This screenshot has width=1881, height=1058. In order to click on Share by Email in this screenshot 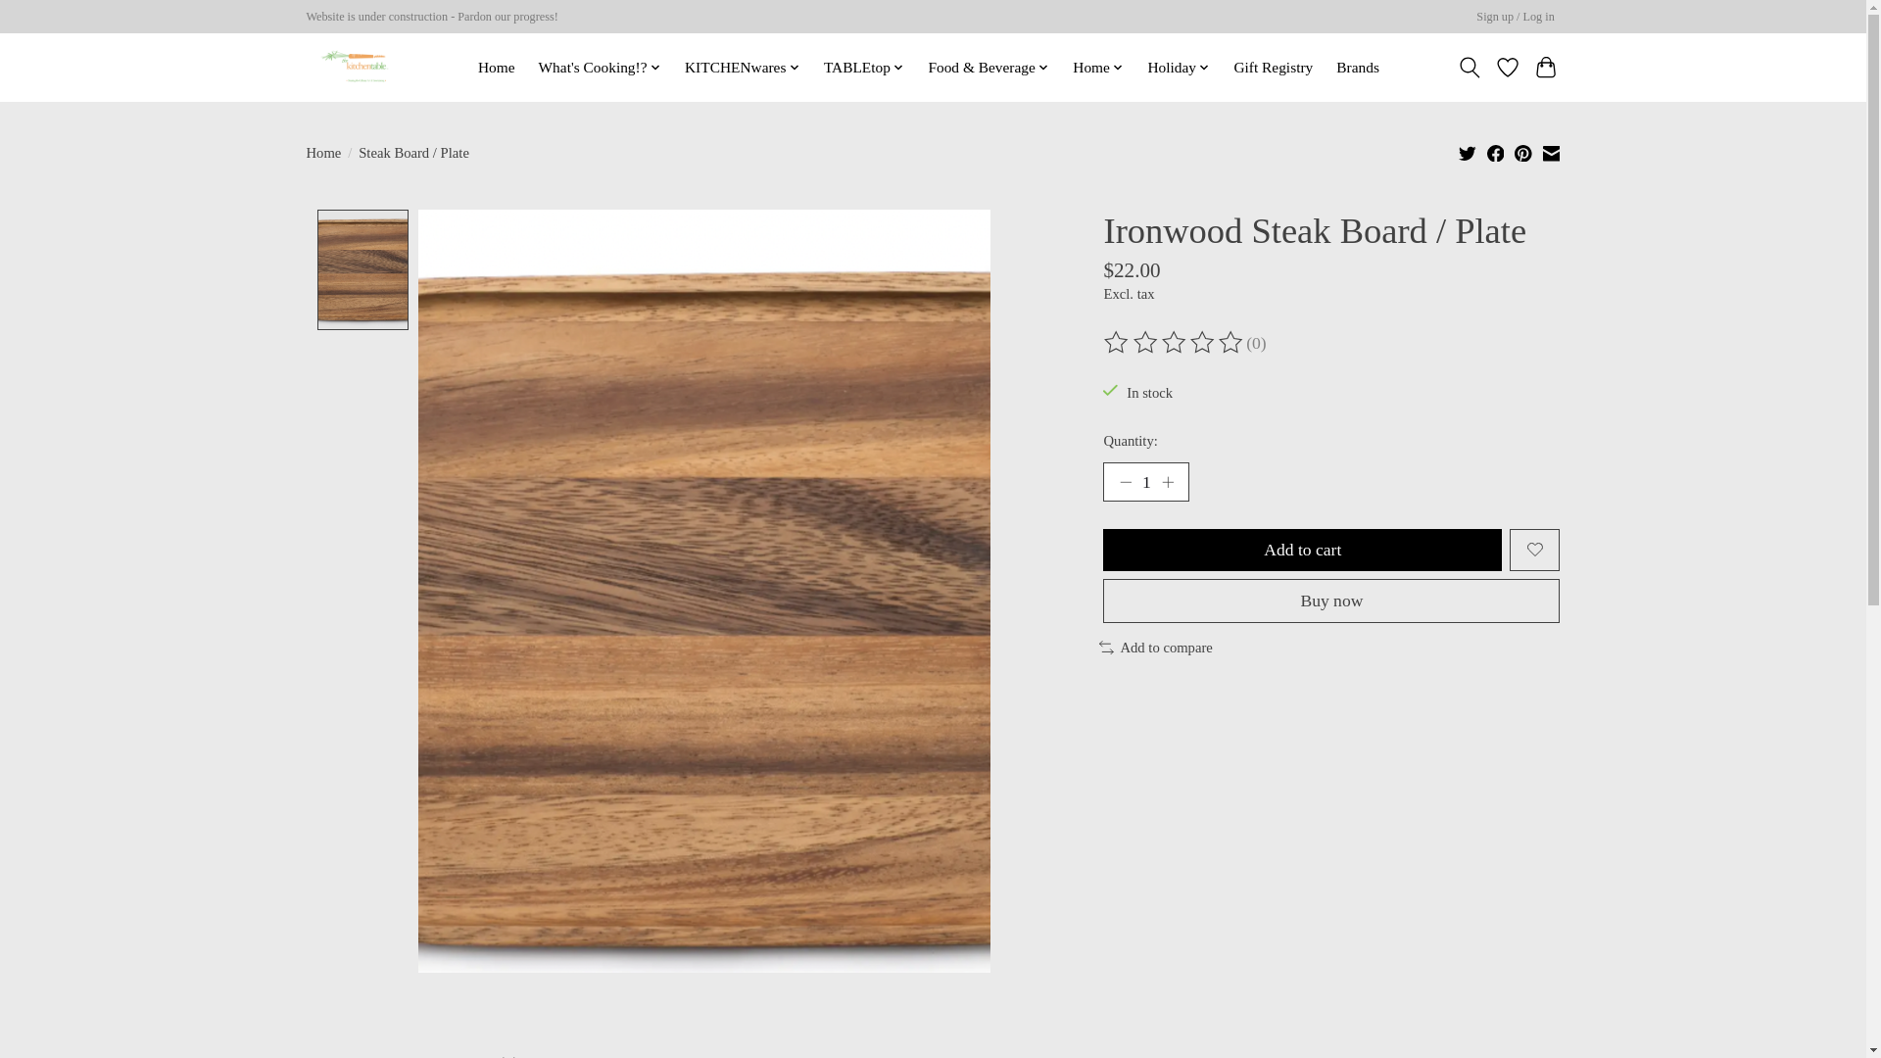, I will do `click(1550, 153)`.